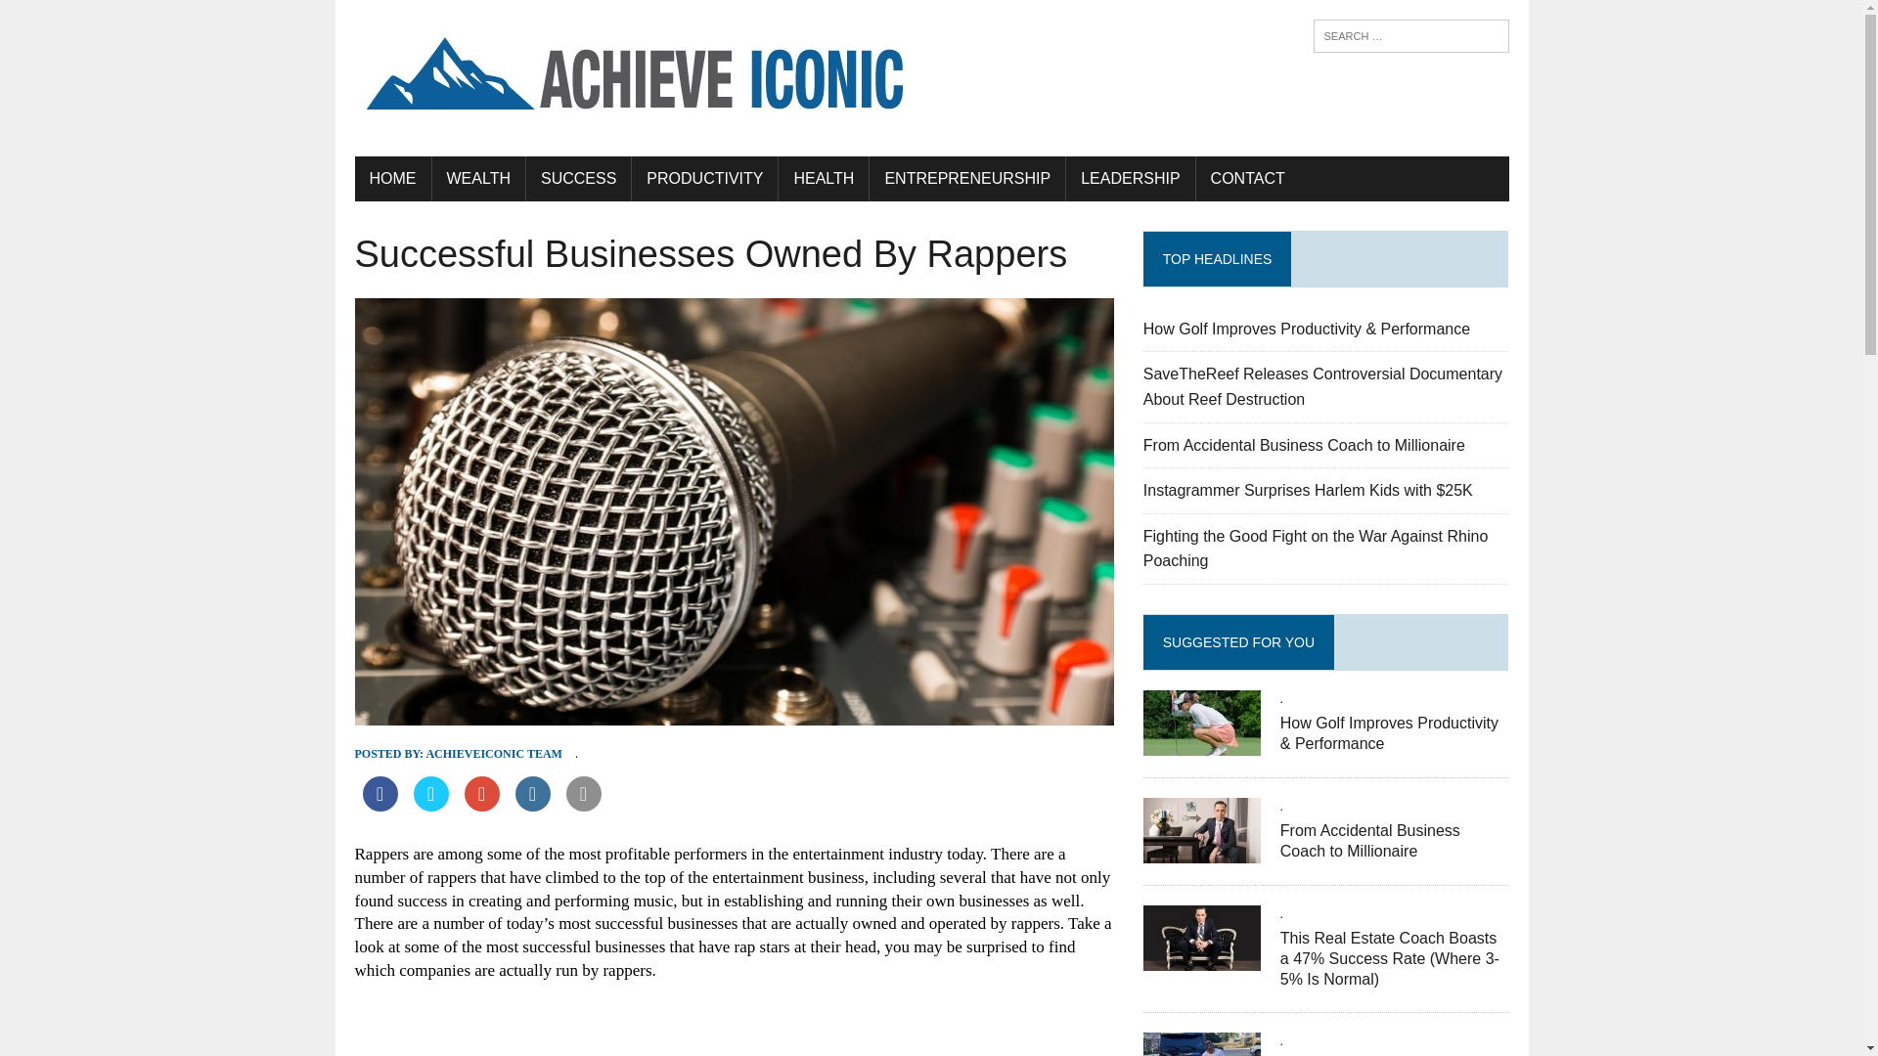 The image size is (1878, 1056). I want to click on HEALTH, so click(824, 178).